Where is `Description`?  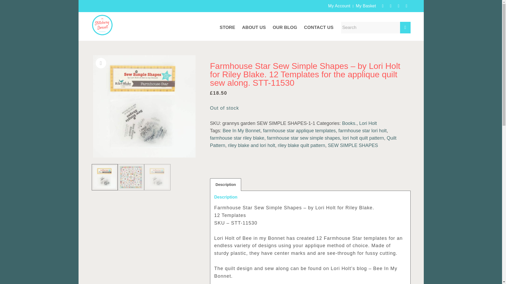
Description is located at coordinates (226, 185).